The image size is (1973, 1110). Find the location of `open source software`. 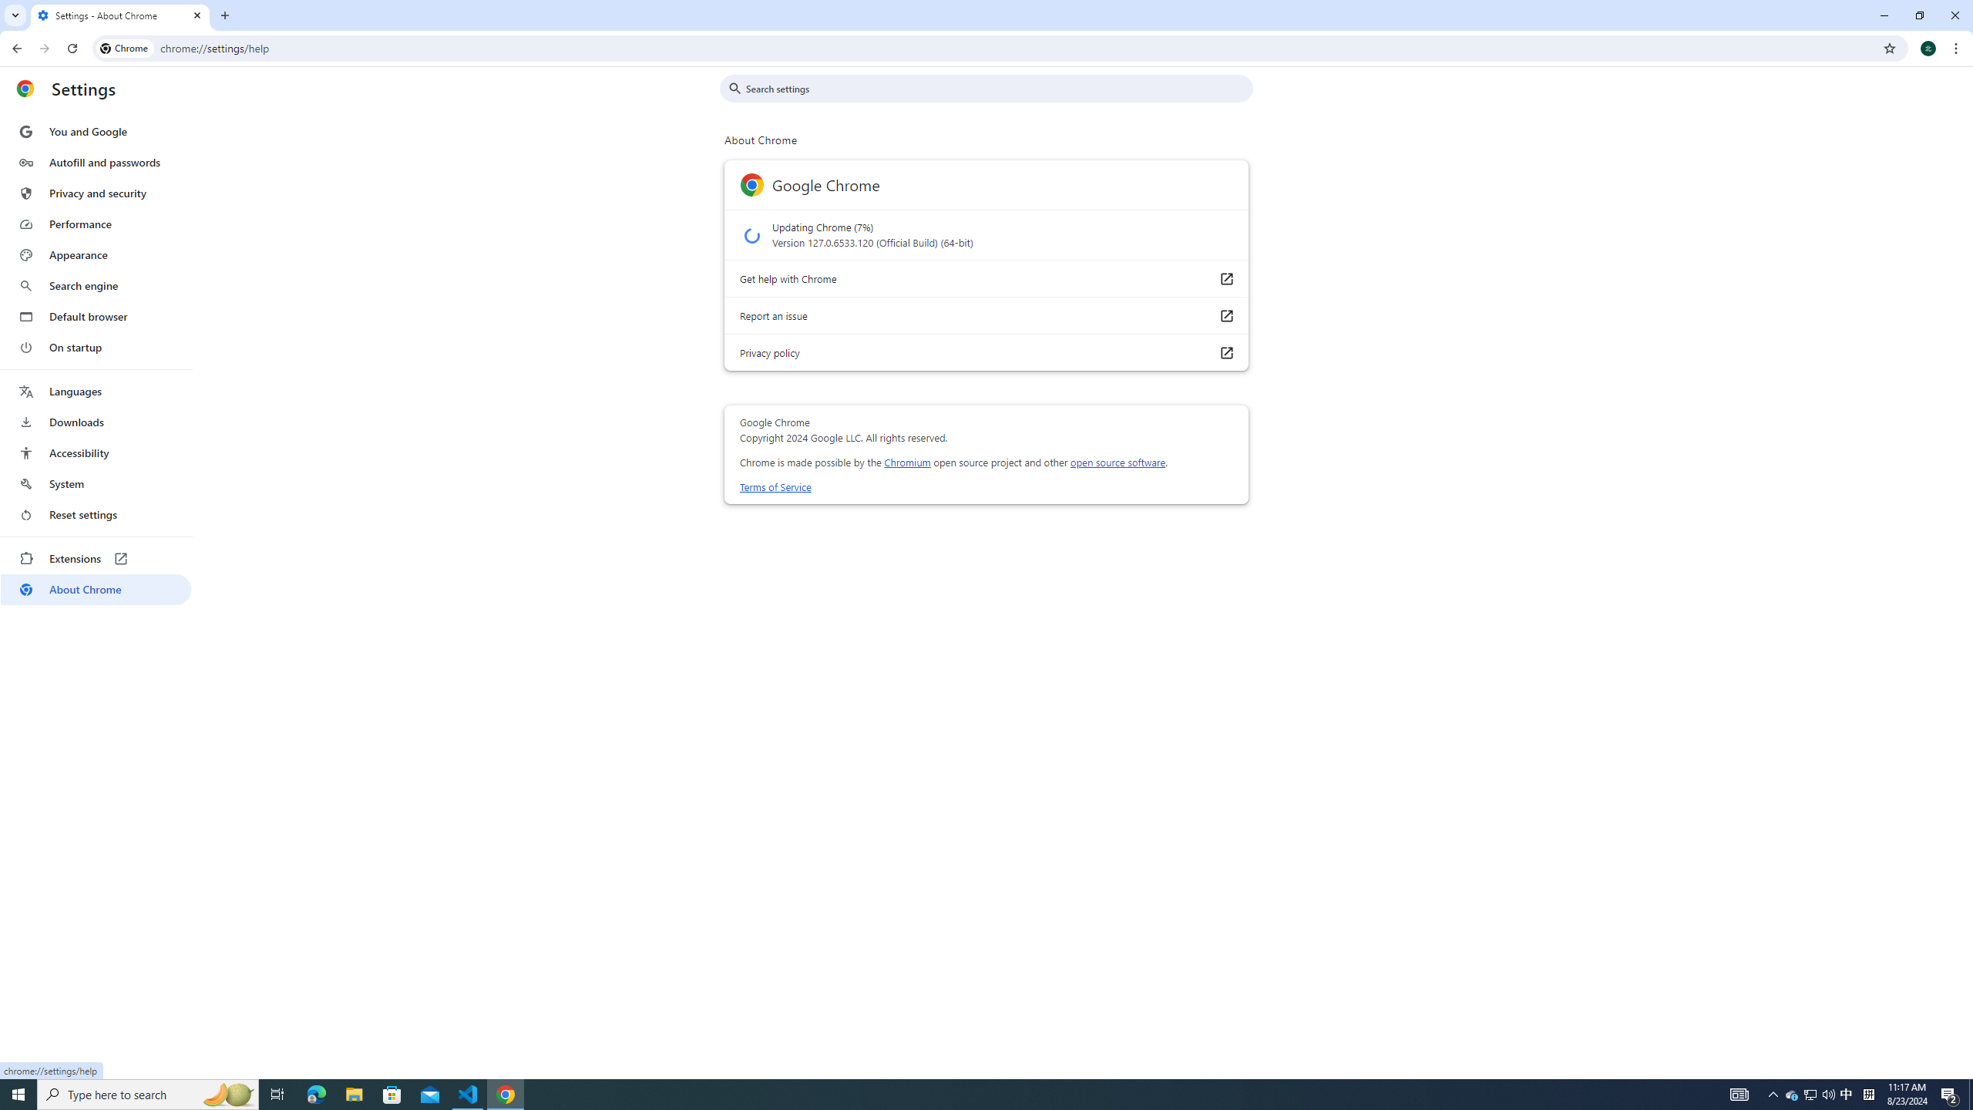

open source software is located at coordinates (1118, 462).